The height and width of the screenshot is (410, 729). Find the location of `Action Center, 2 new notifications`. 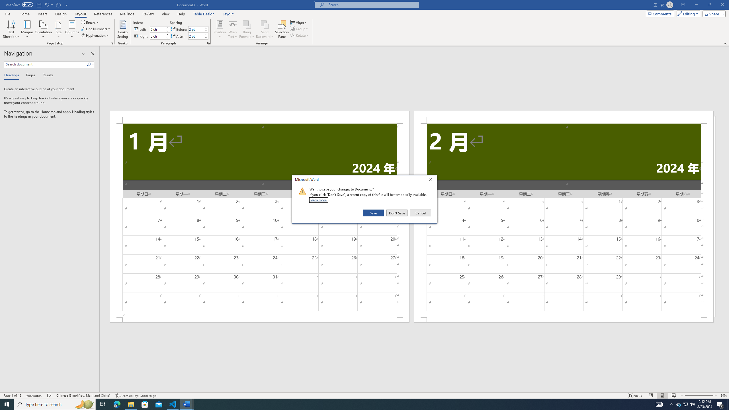

Action Center, 2 new notifications is located at coordinates (720, 404).